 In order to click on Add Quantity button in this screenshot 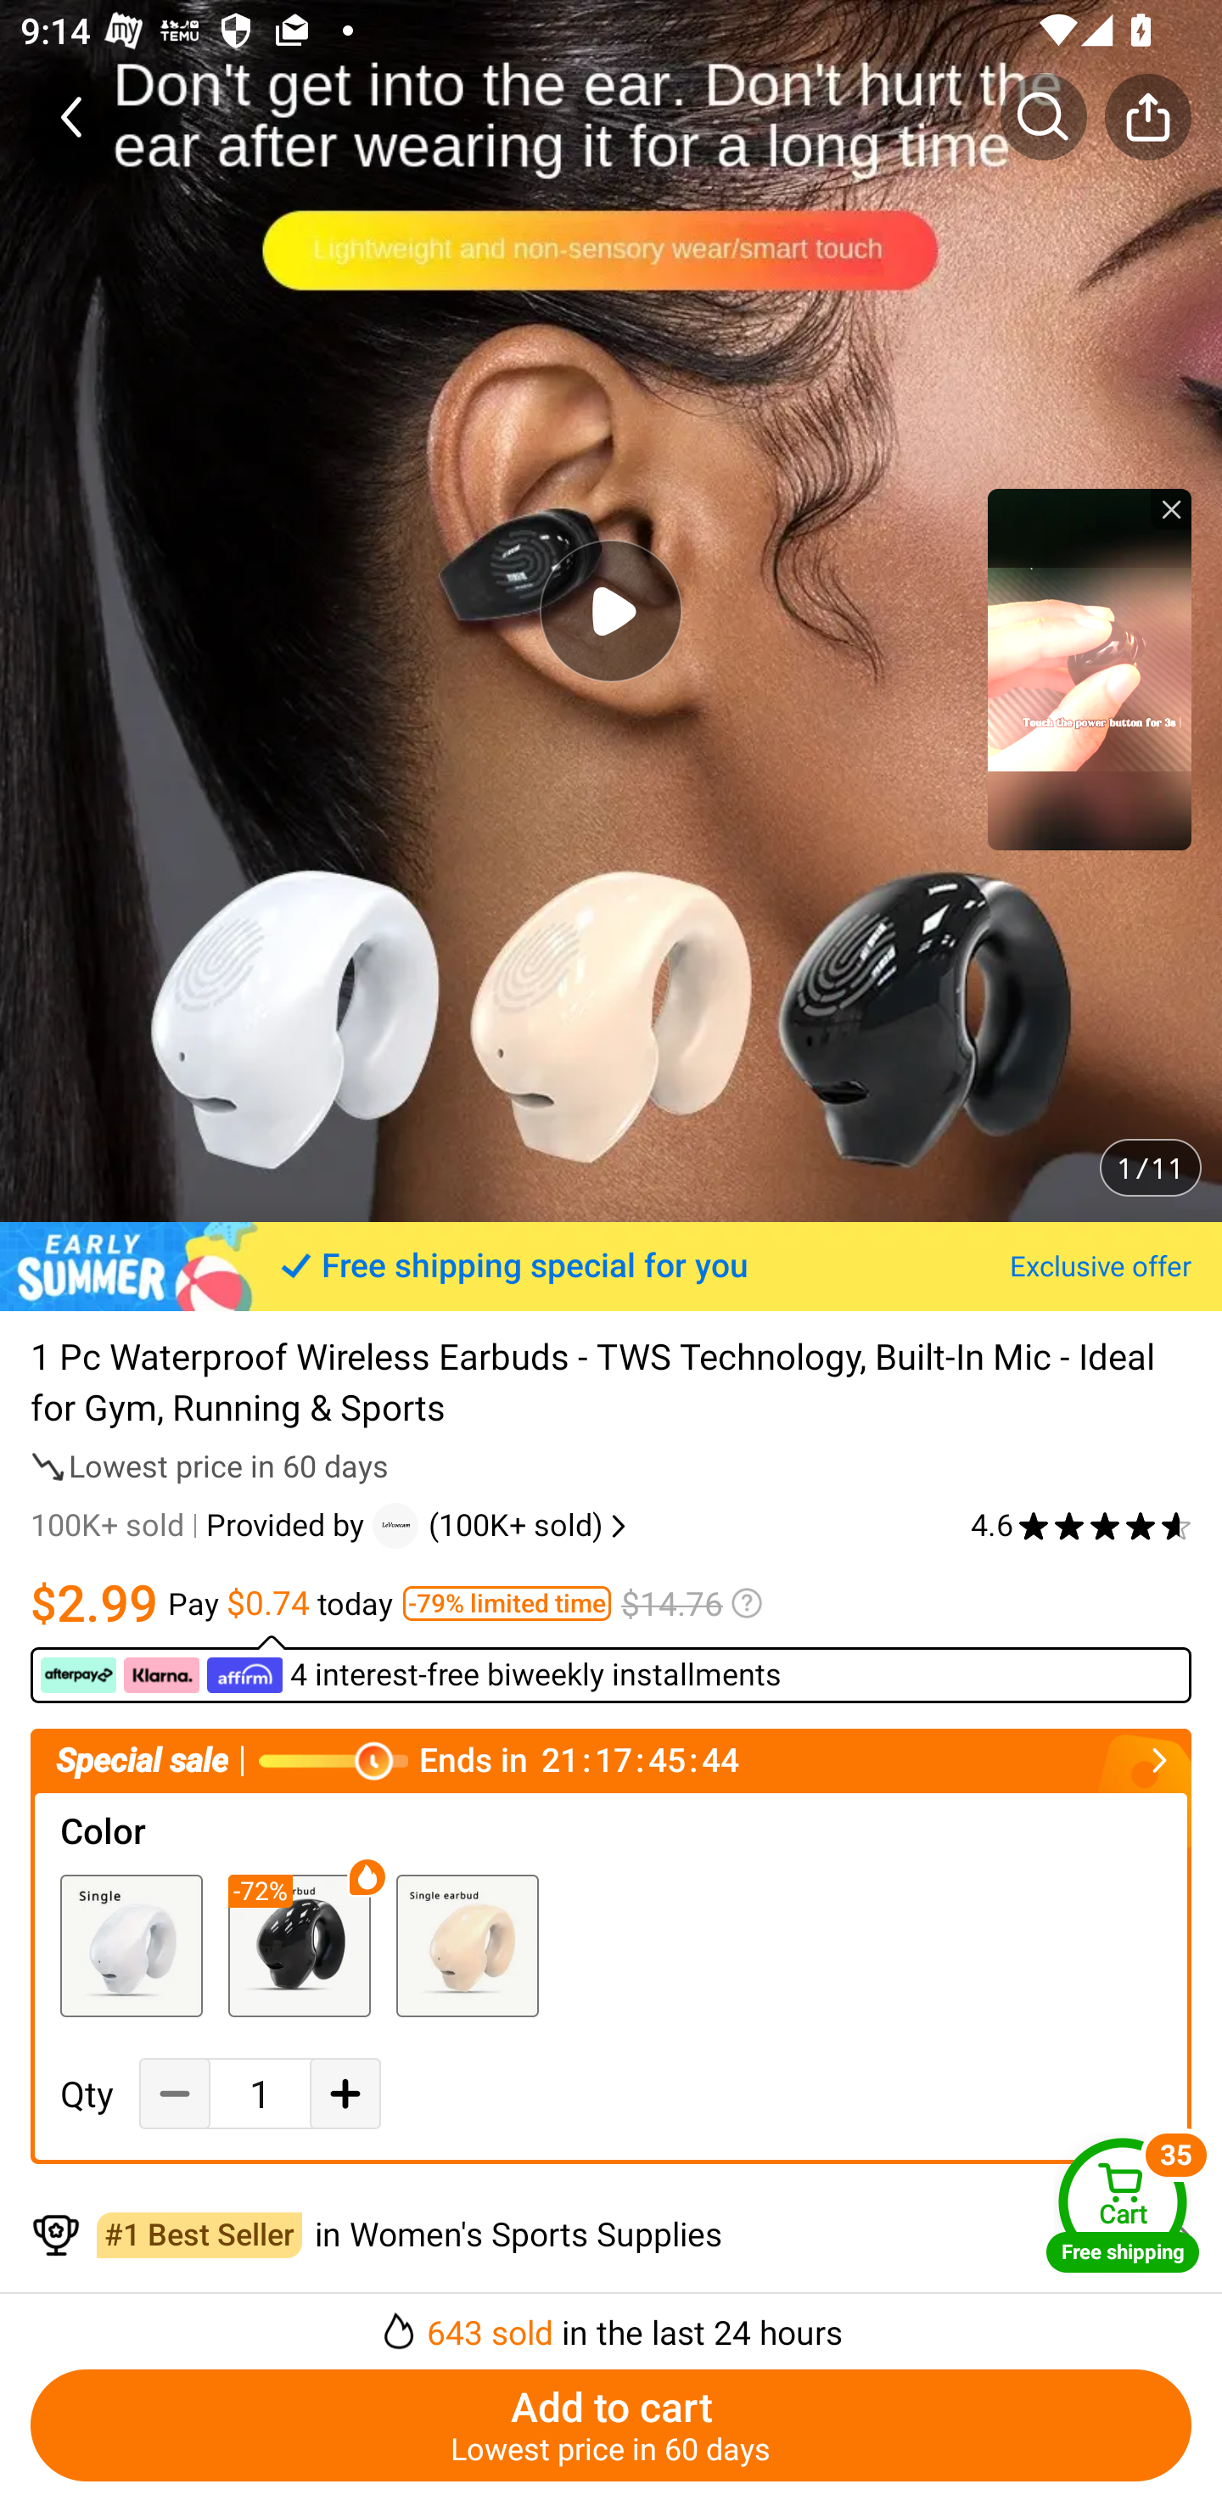, I will do `click(345, 2094)`.